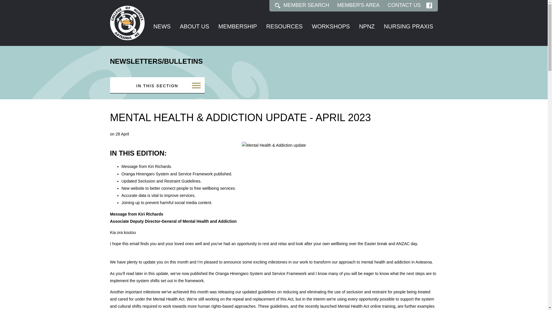 Image resolution: width=552 pixels, height=310 pixels. Describe the element at coordinates (306, 5) in the screenshot. I see `MEMBER SEARCH` at that location.